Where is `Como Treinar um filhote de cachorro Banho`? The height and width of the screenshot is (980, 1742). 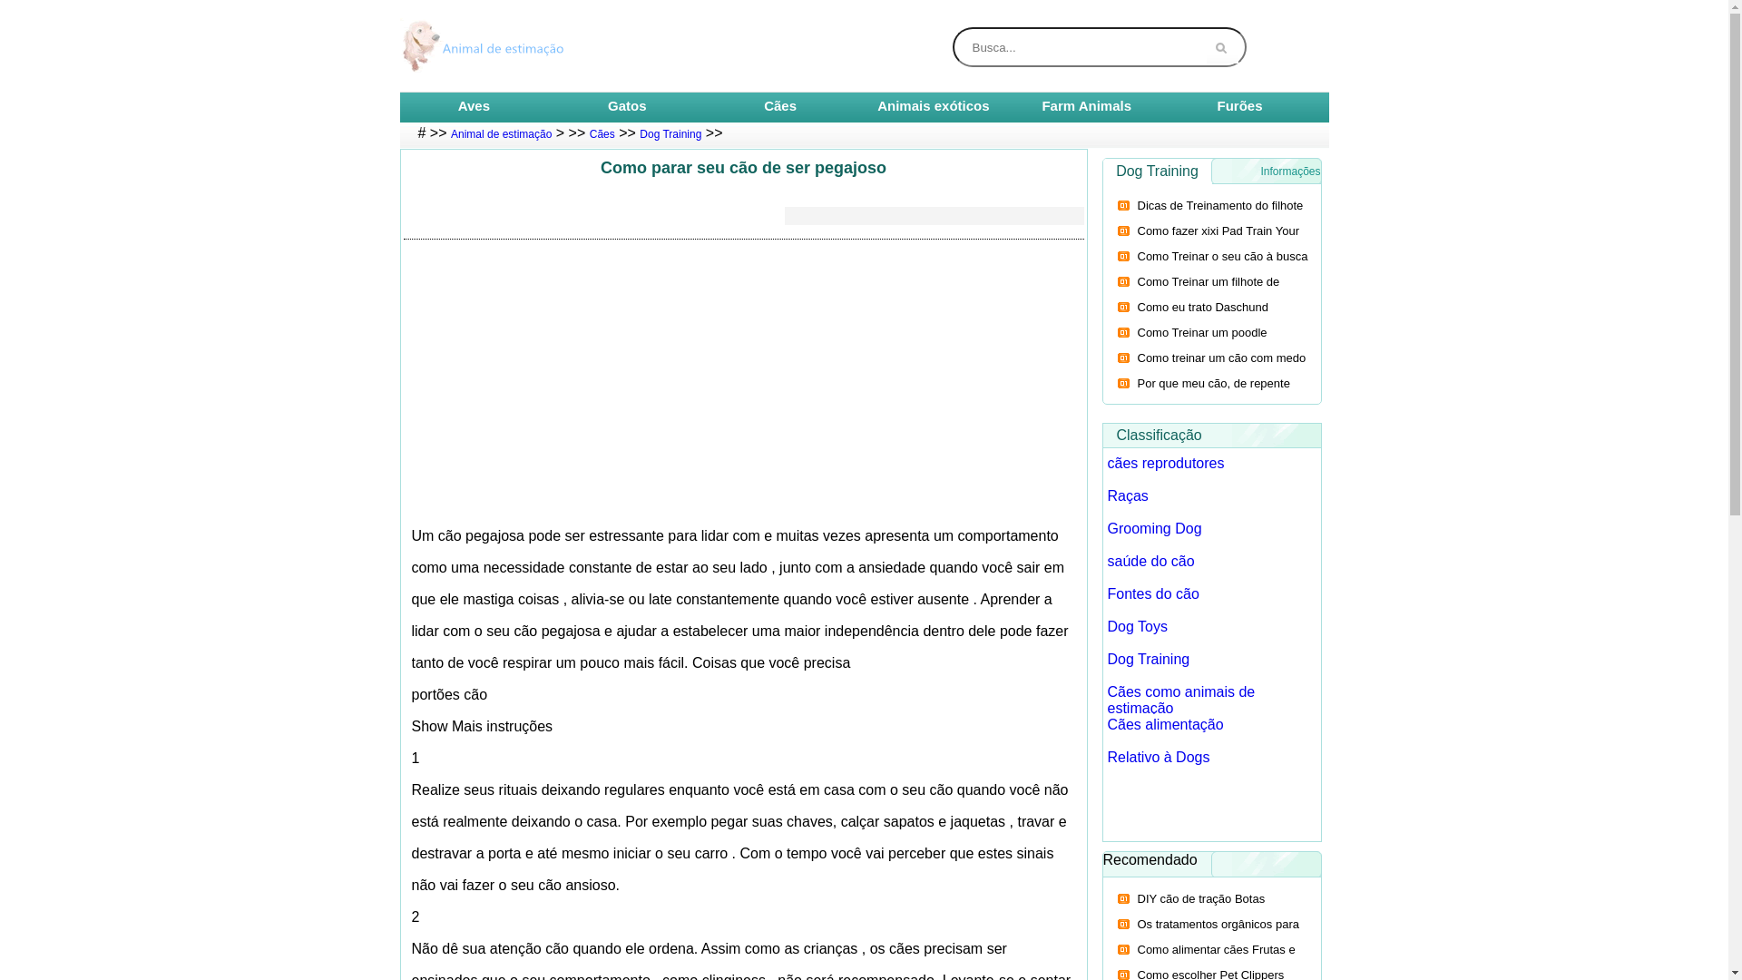
Como Treinar um filhote de cachorro Banho is located at coordinates (1196, 294).